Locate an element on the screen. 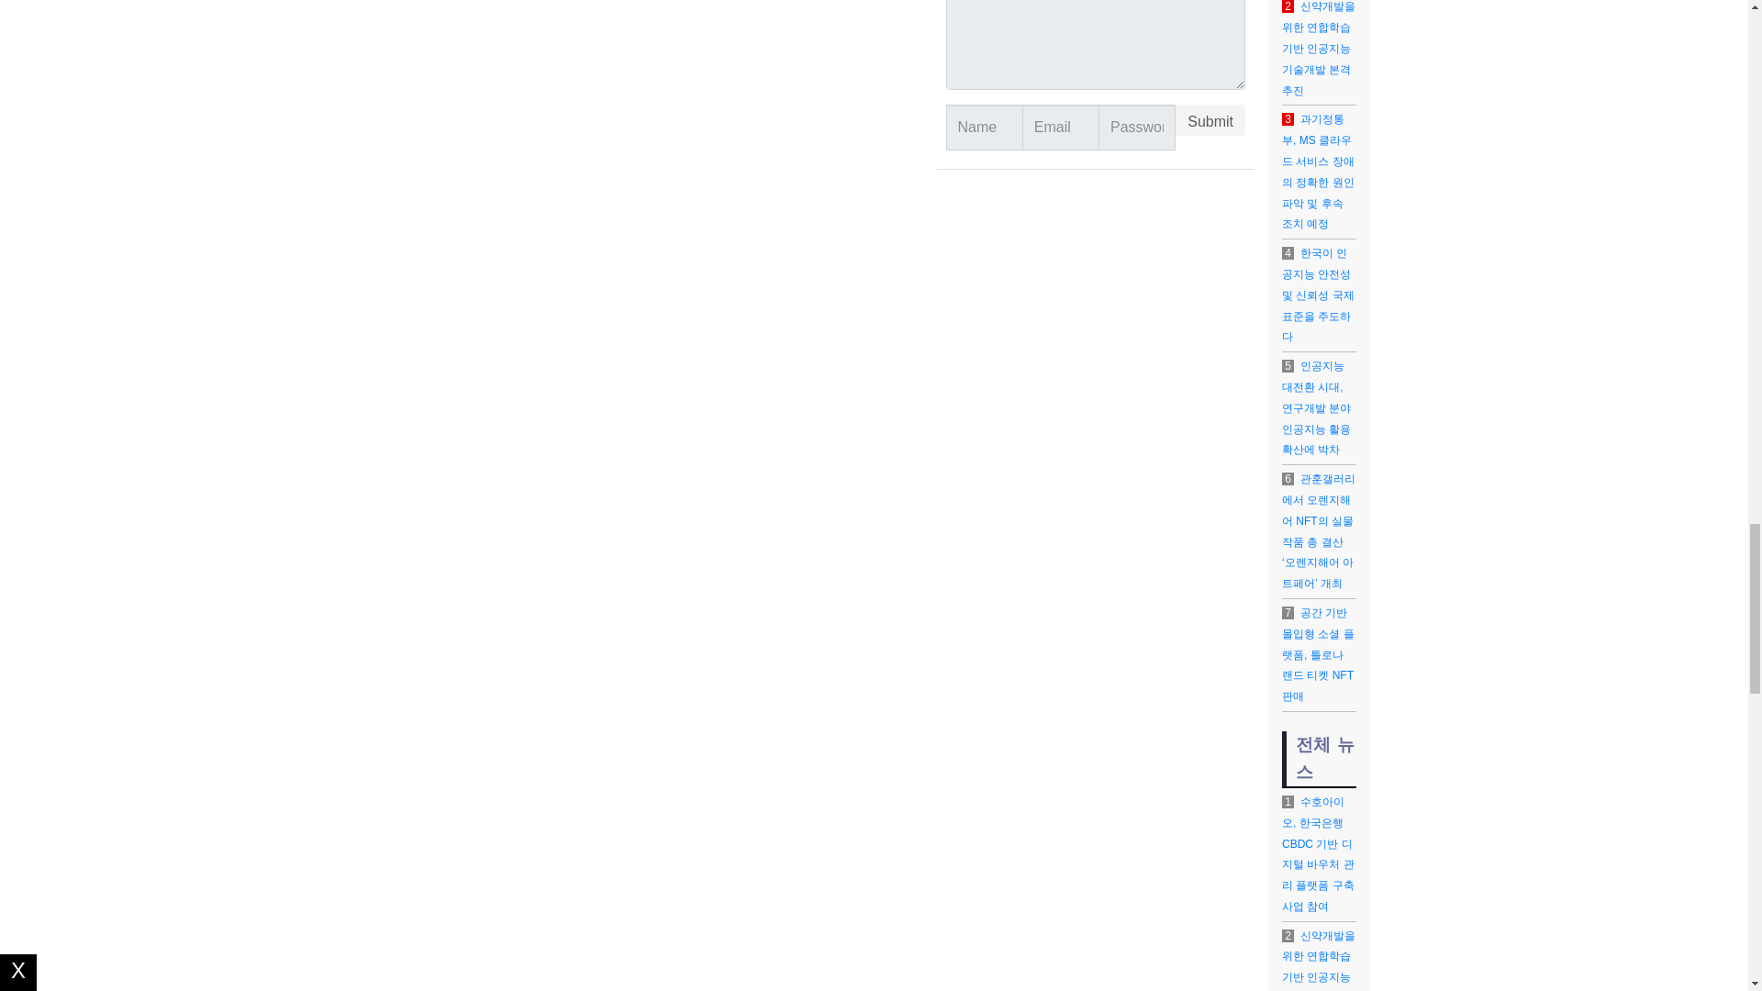 The height and width of the screenshot is (991, 1762). Submit is located at coordinates (1210, 119).